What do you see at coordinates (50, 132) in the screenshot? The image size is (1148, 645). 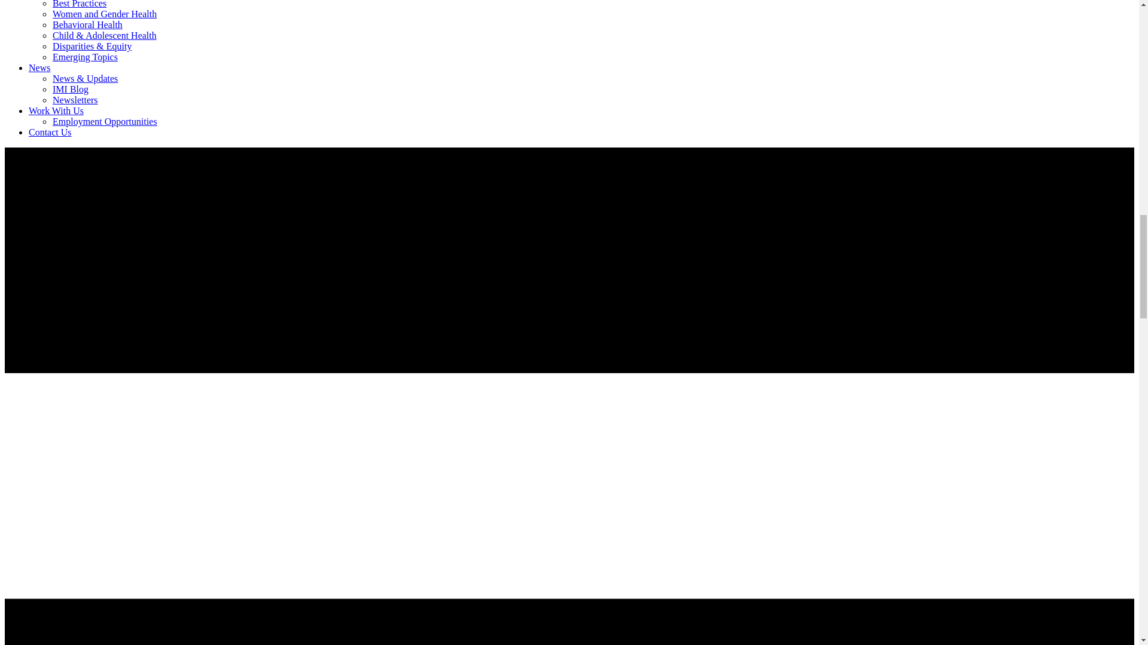 I see `Contact Us` at bounding box center [50, 132].